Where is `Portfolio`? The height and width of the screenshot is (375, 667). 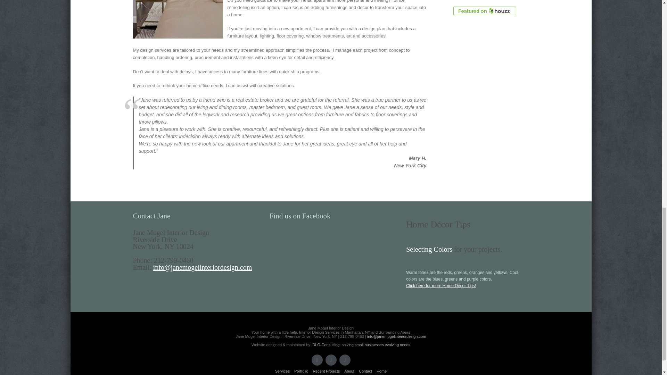 Portfolio is located at coordinates (301, 371).